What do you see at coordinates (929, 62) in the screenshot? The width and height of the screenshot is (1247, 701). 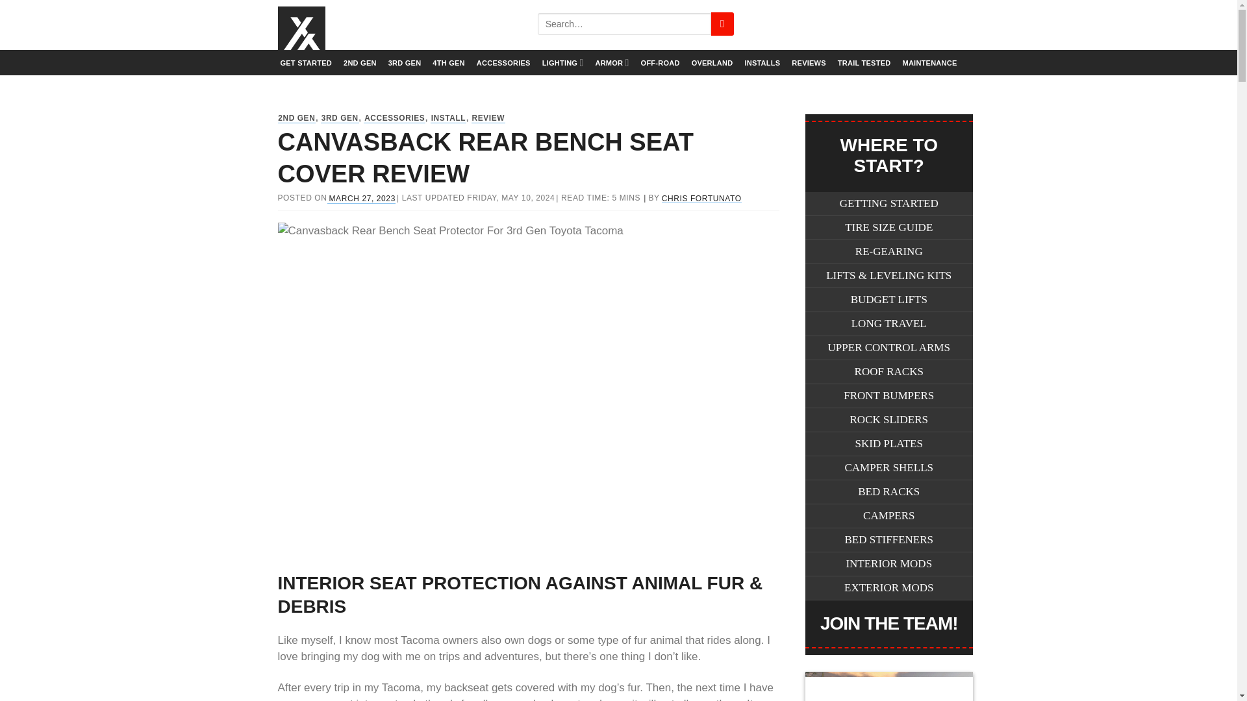 I see `MAINTENANCE` at bounding box center [929, 62].